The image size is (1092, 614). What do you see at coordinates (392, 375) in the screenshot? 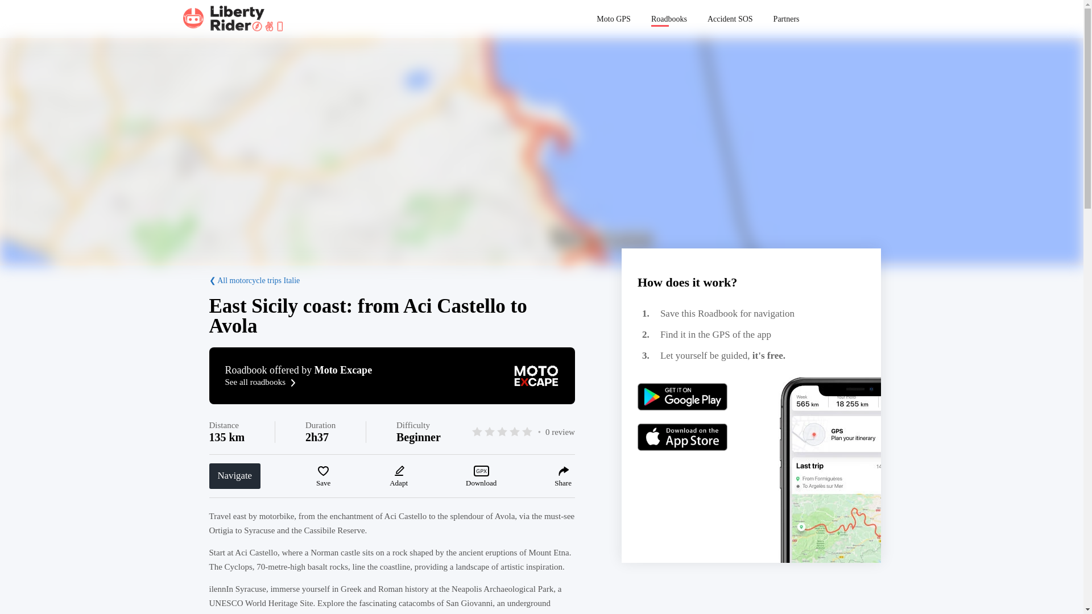
I see `Partners` at bounding box center [392, 375].